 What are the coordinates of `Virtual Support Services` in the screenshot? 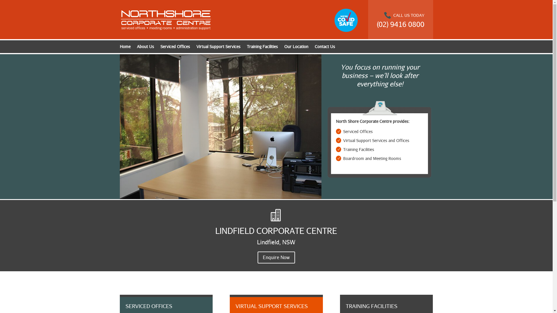 It's located at (218, 48).